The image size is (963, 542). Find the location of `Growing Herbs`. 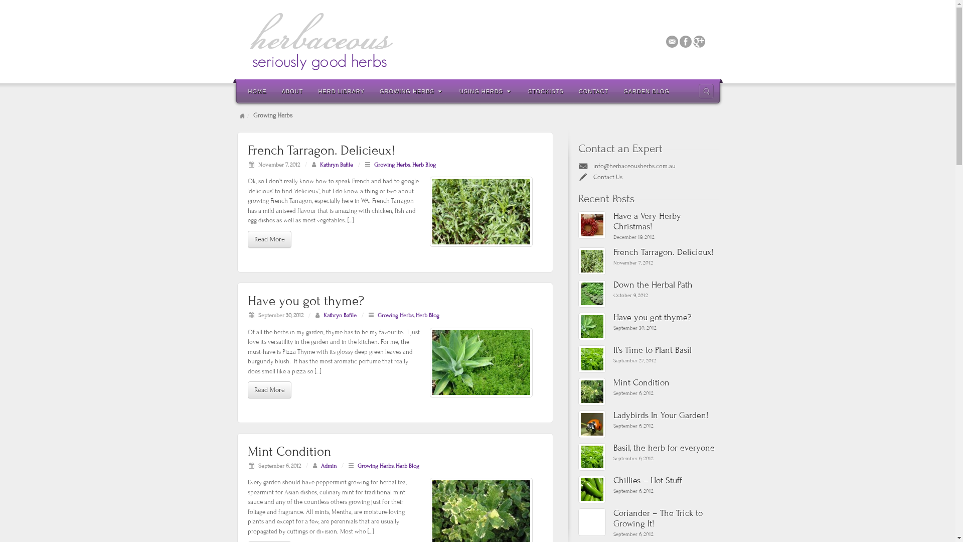

Growing Herbs is located at coordinates (395, 315).